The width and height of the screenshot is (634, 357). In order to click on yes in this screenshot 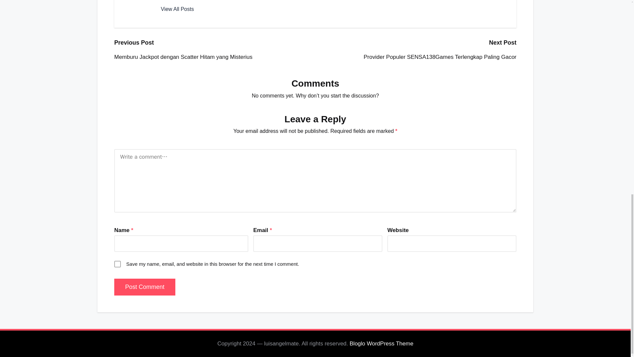, I will do `click(118, 264)`.